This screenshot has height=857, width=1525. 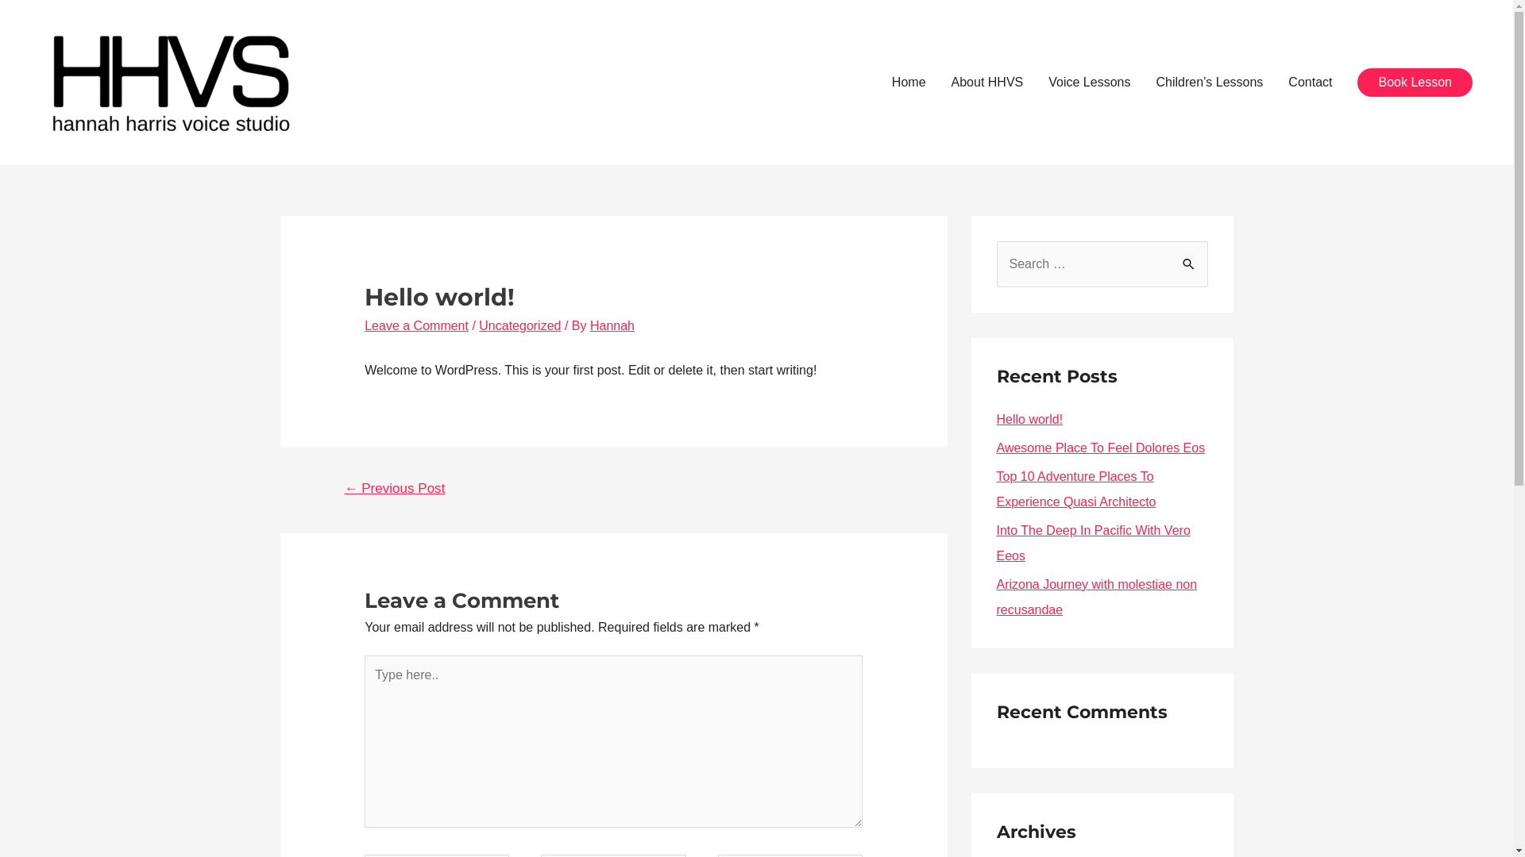 What do you see at coordinates (1090, 83) in the screenshot?
I see `Voice Lessons` at bounding box center [1090, 83].